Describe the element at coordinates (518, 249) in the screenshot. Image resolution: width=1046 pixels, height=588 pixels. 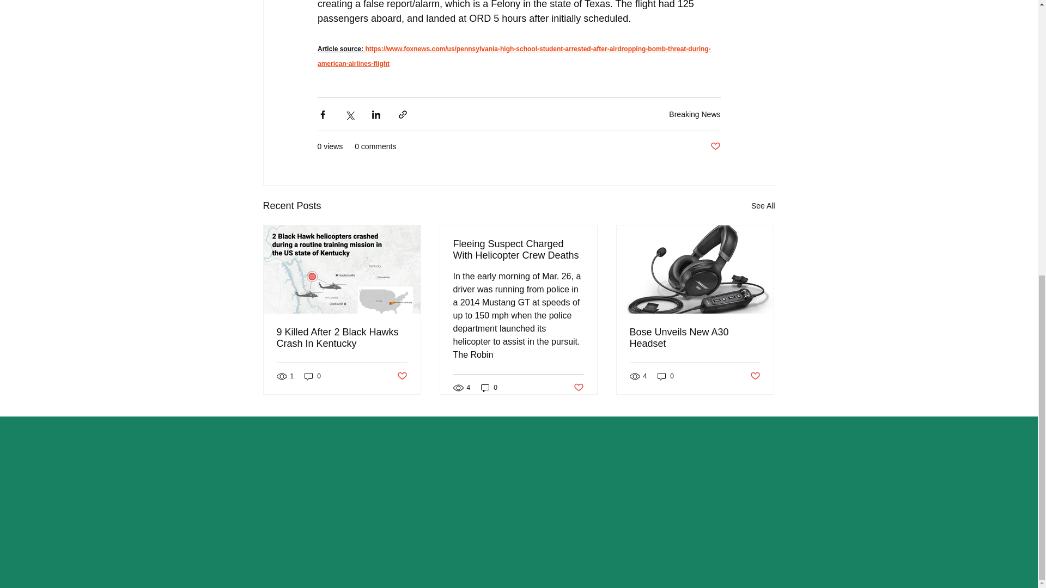
I see `Fleeing Suspect Charged With Helicopter Crew Deaths` at that location.